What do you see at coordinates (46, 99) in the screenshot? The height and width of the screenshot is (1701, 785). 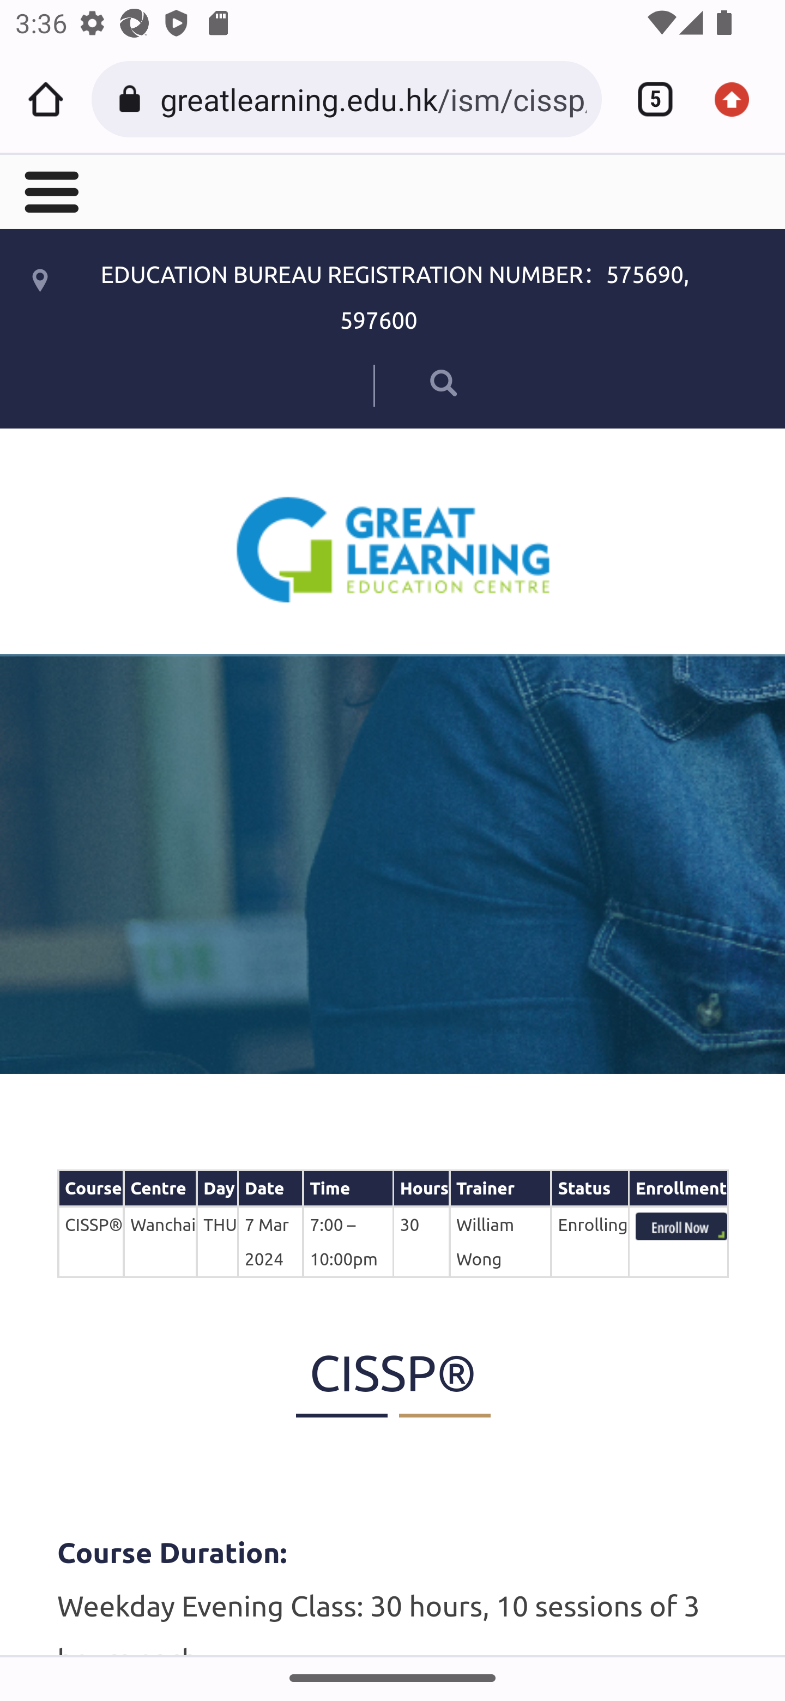 I see `Home` at bounding box center [46, 99].